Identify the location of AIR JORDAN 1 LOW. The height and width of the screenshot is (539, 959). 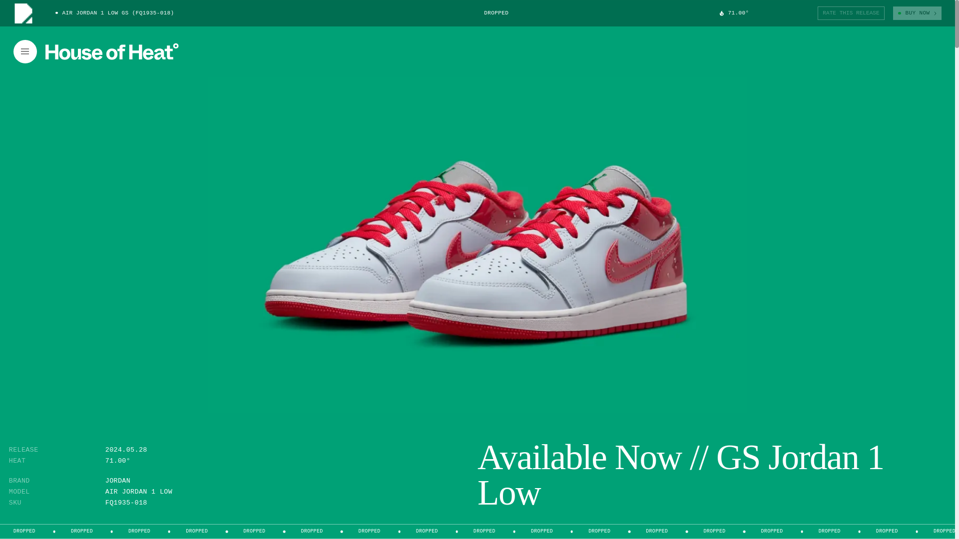
(139, 492).